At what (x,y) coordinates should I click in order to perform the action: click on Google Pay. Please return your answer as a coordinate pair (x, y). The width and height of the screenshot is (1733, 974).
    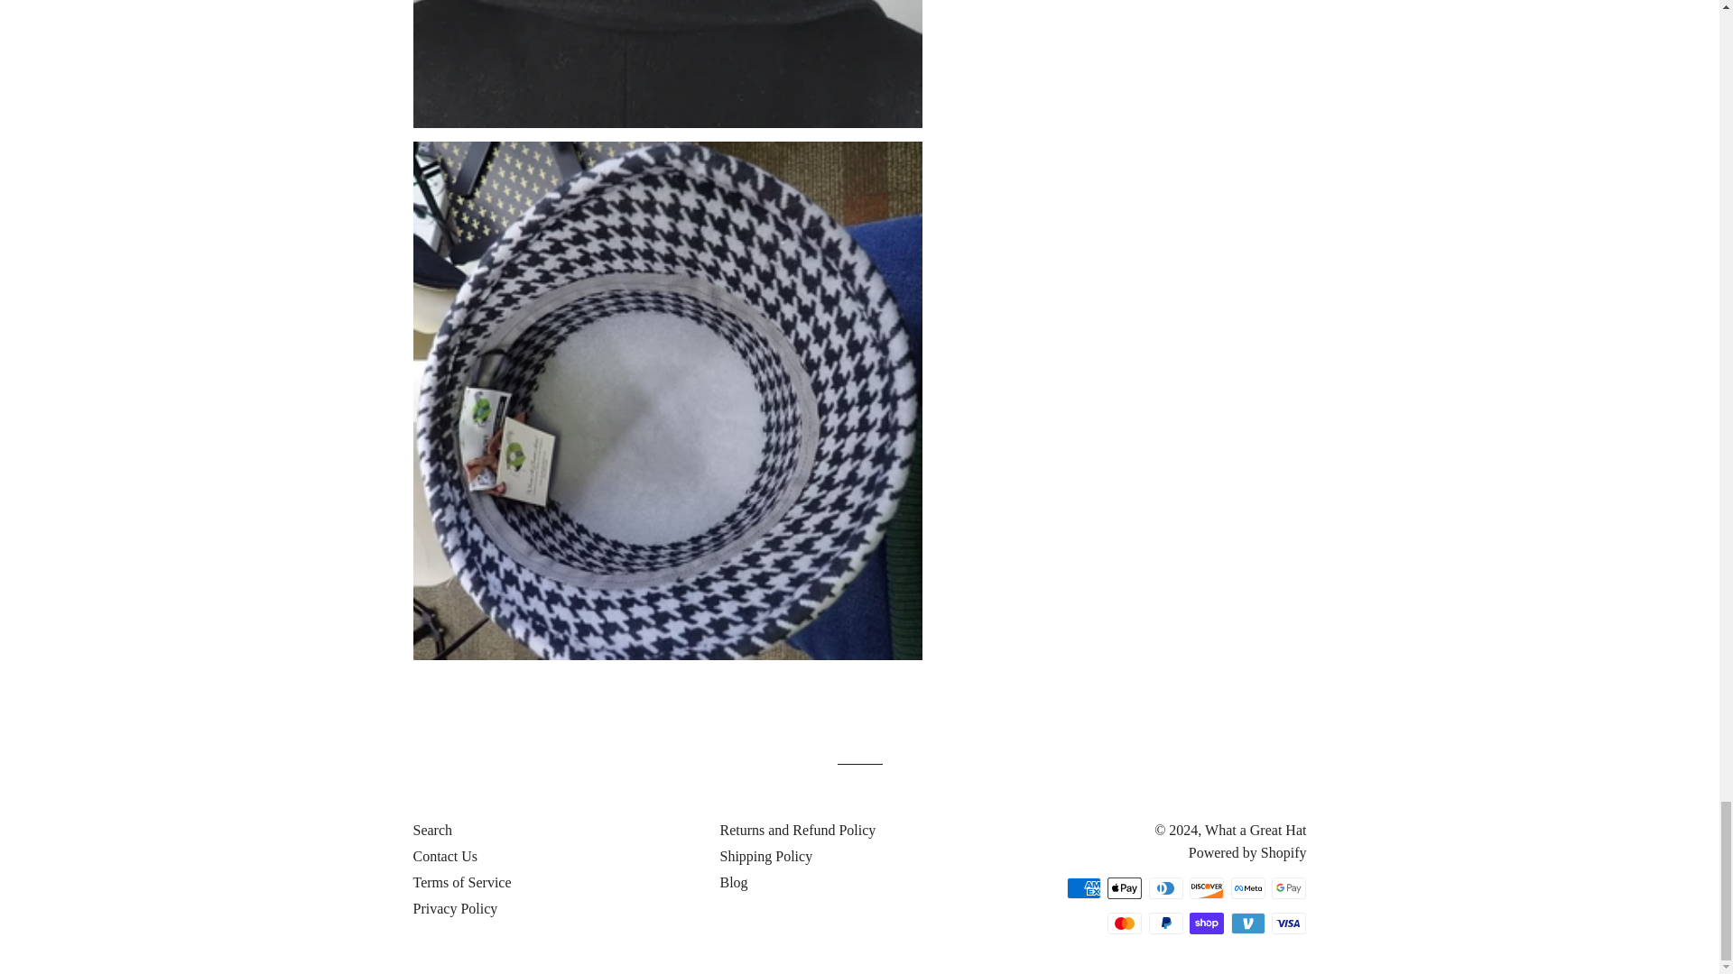
    Looking at the image, I should click on (1289, 887).